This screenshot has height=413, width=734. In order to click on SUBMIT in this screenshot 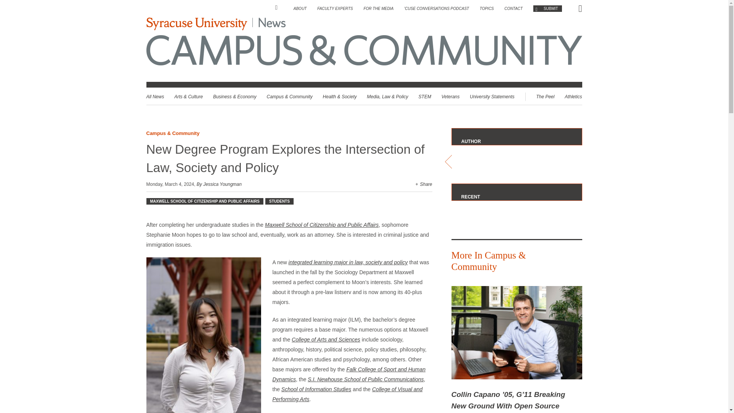, I will do `click(547, 8)`.